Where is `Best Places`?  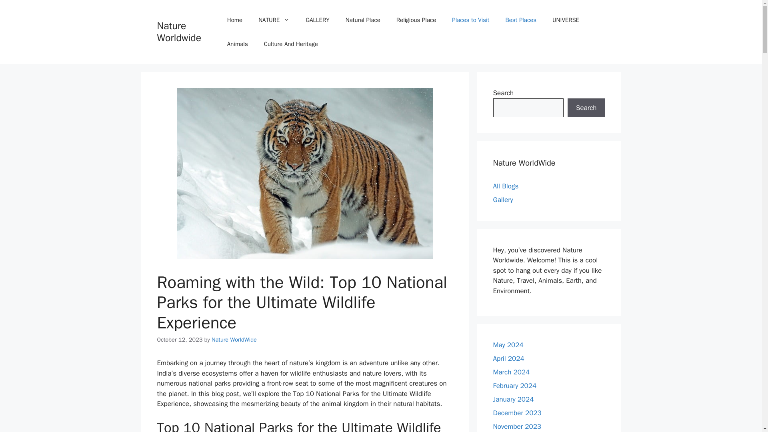 Best Places is located at coordinates (521, 20).